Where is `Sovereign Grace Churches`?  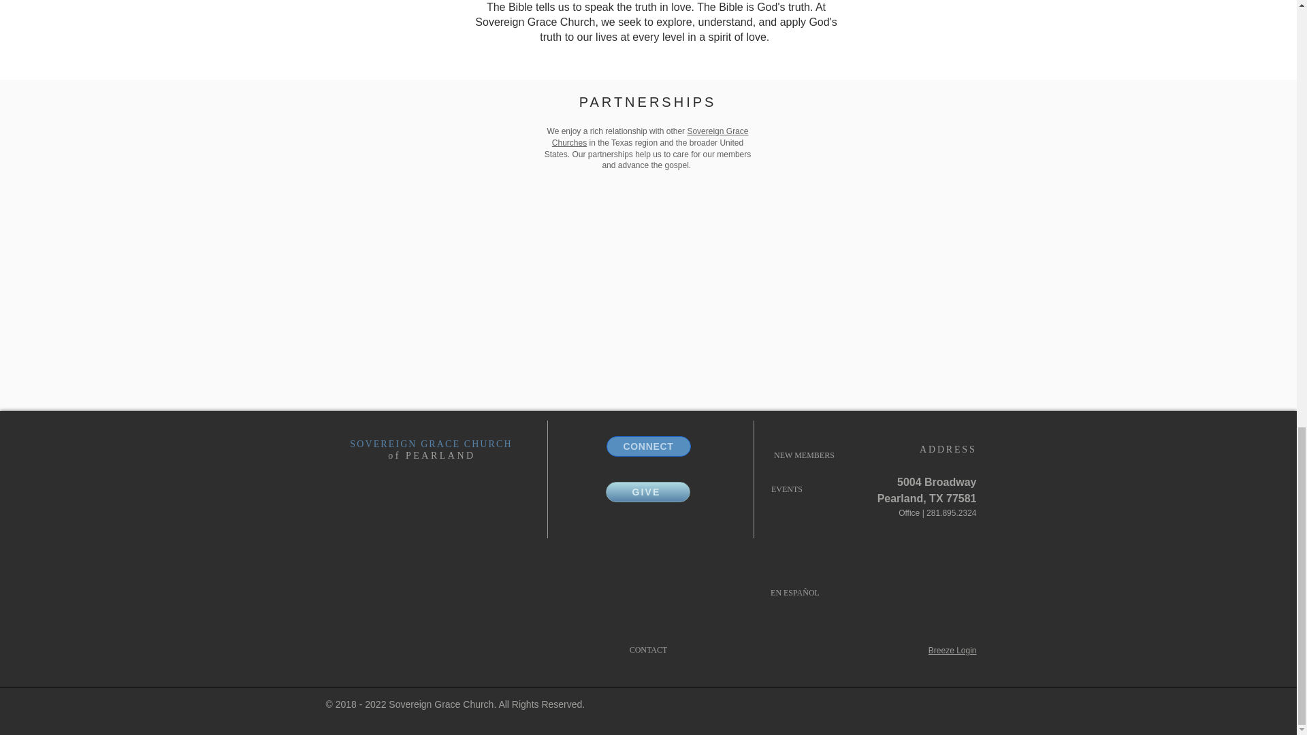
Sovereign Grace Churches is located at coordinates (650, 137).